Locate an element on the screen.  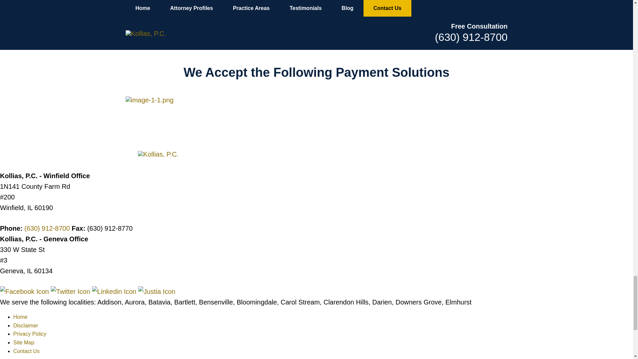
Linkedin is located at coordinates (115, 291).